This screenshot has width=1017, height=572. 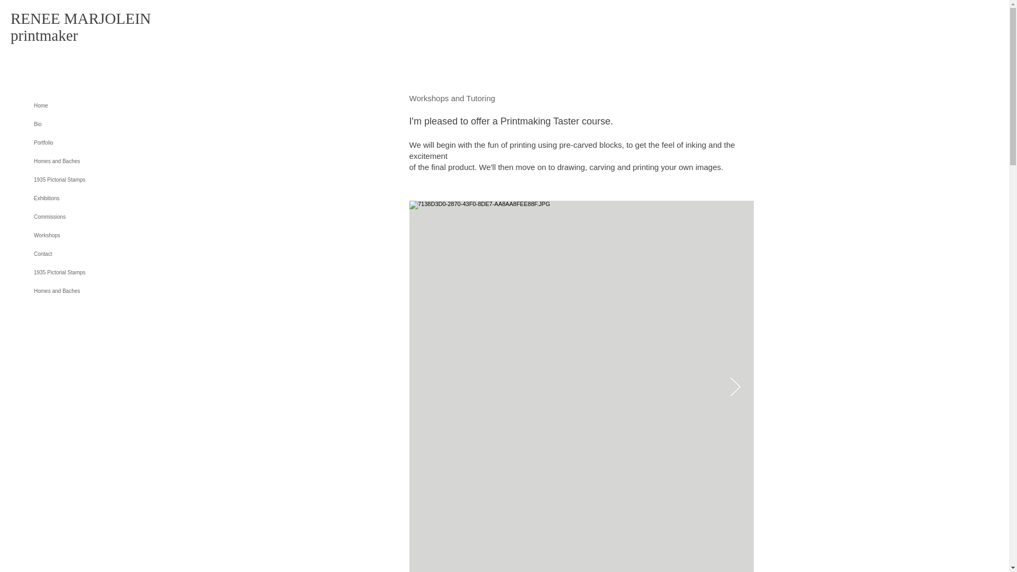 I want to click on Contact, so click(x=81, y=254).